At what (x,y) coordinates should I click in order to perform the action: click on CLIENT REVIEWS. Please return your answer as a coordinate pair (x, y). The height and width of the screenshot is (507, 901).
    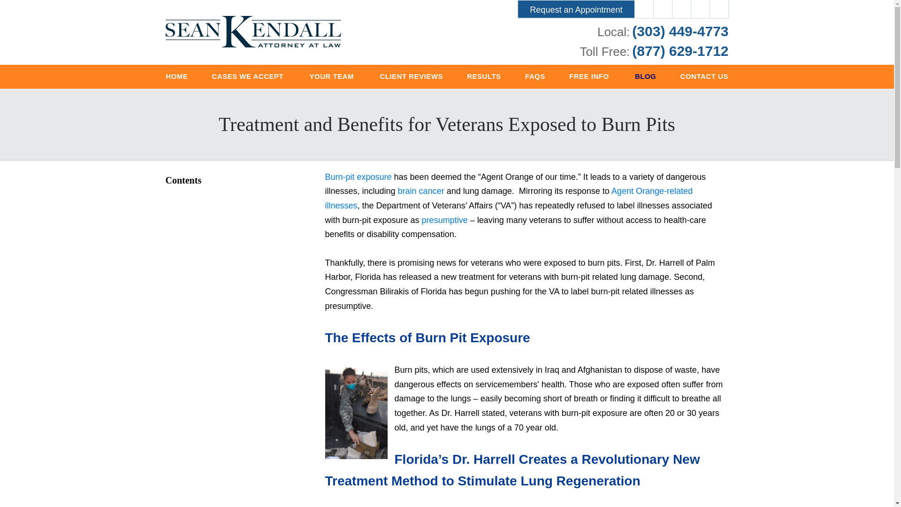
    Looking at the image, I should click on (411, 77).